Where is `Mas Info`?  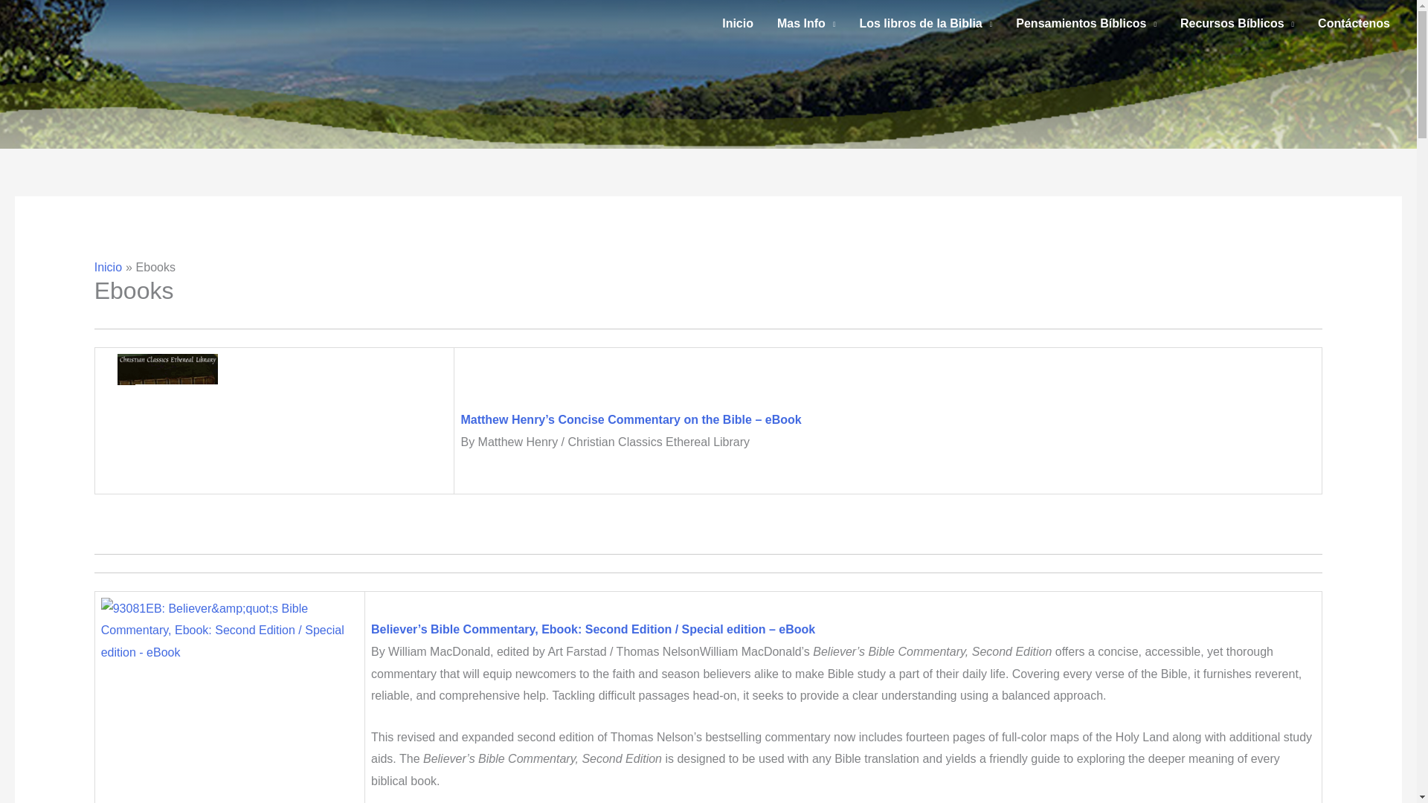 Mas Info is located at coordinates (806, 24).